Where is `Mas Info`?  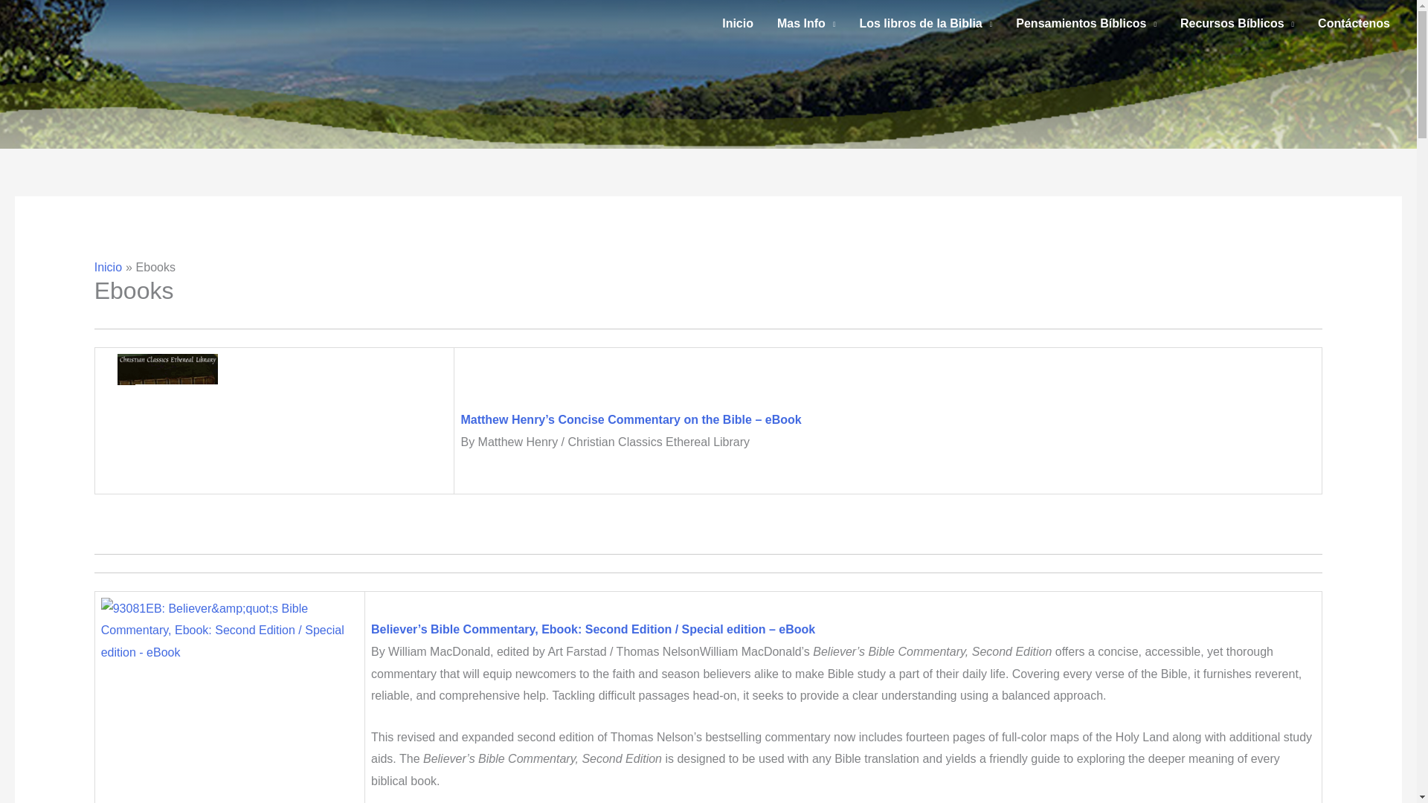 Mas Info is located at coordinates (806, 24).